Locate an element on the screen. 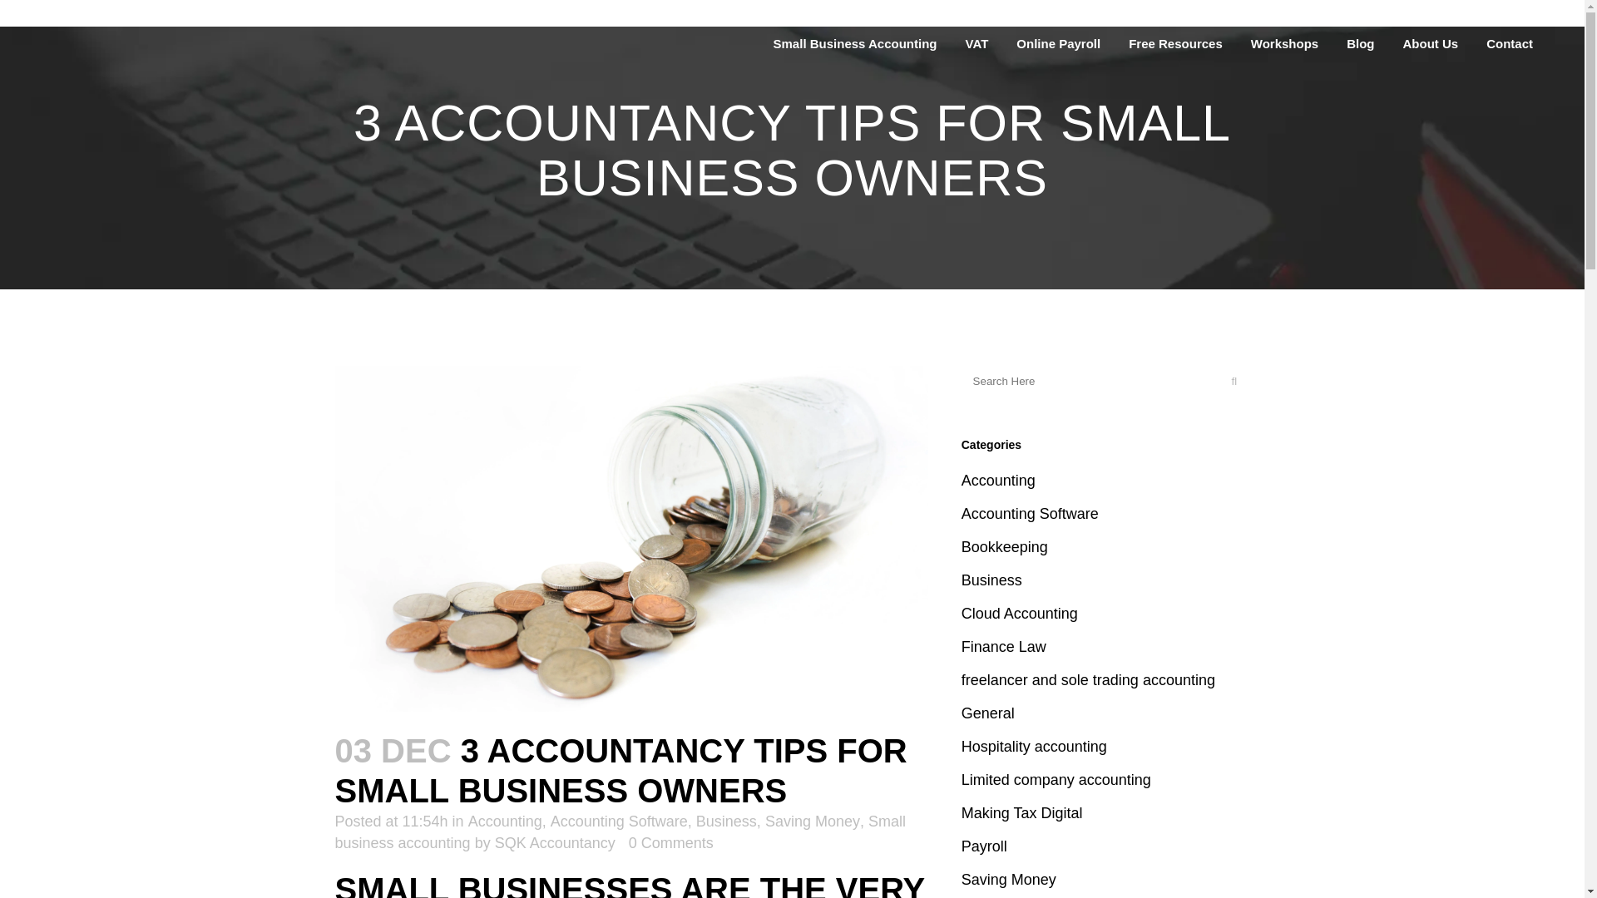  Workshops and Events is located at coordinates (1284, 43).